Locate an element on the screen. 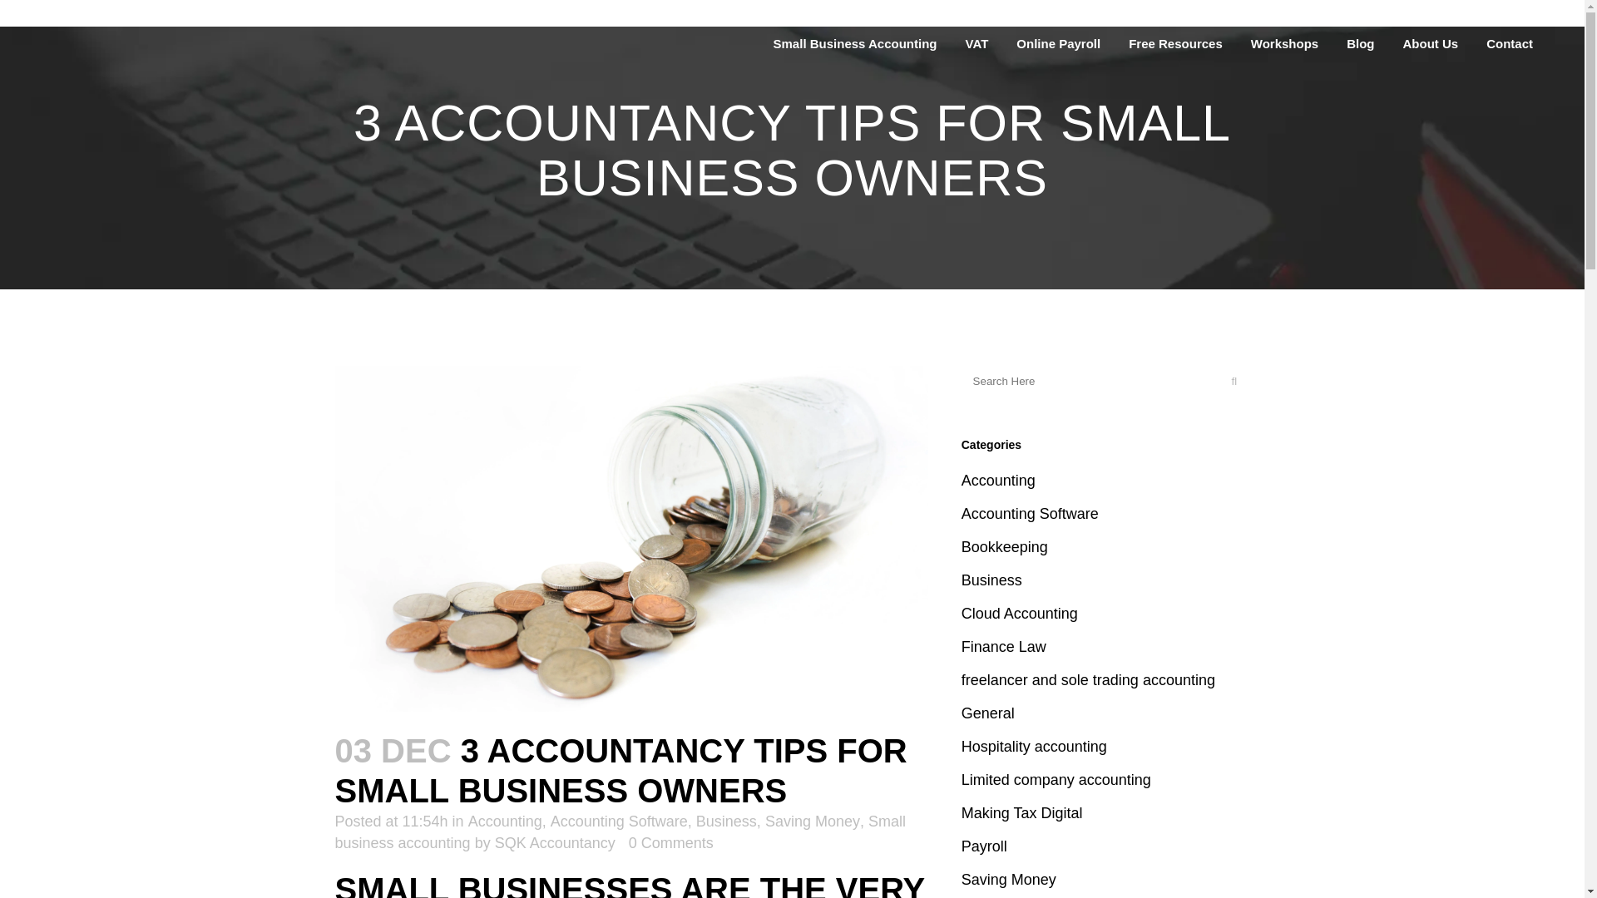  Workshops and Events is located at coordinates (1284, 43).